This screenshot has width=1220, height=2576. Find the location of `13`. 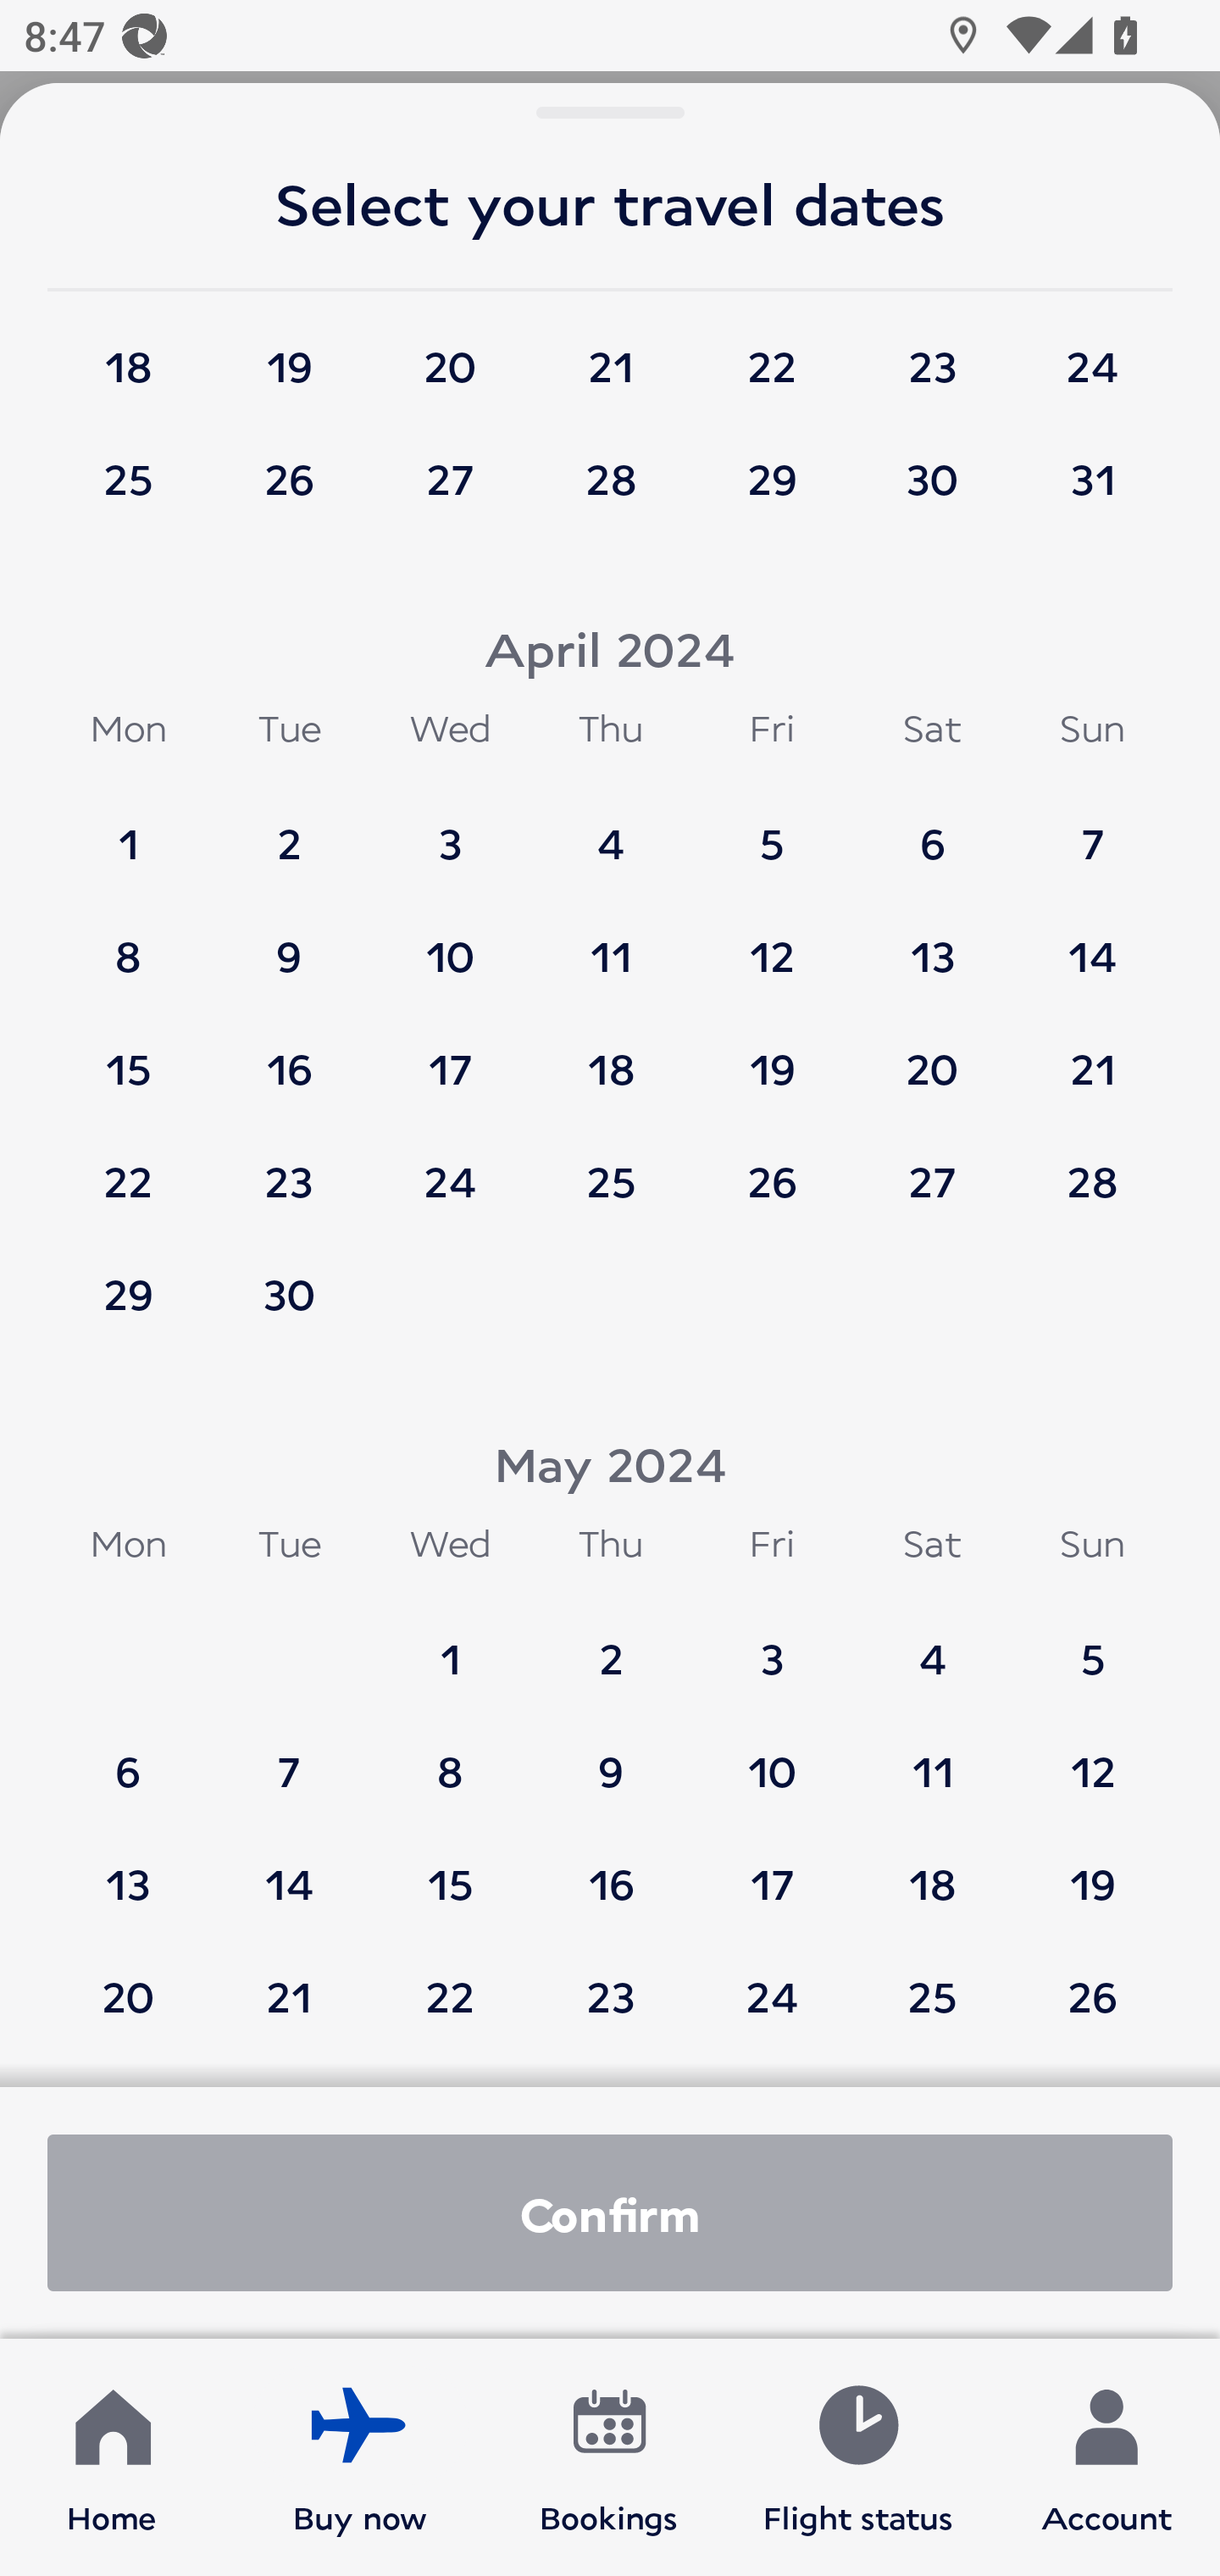

13 is located at coordinates (932, 940).